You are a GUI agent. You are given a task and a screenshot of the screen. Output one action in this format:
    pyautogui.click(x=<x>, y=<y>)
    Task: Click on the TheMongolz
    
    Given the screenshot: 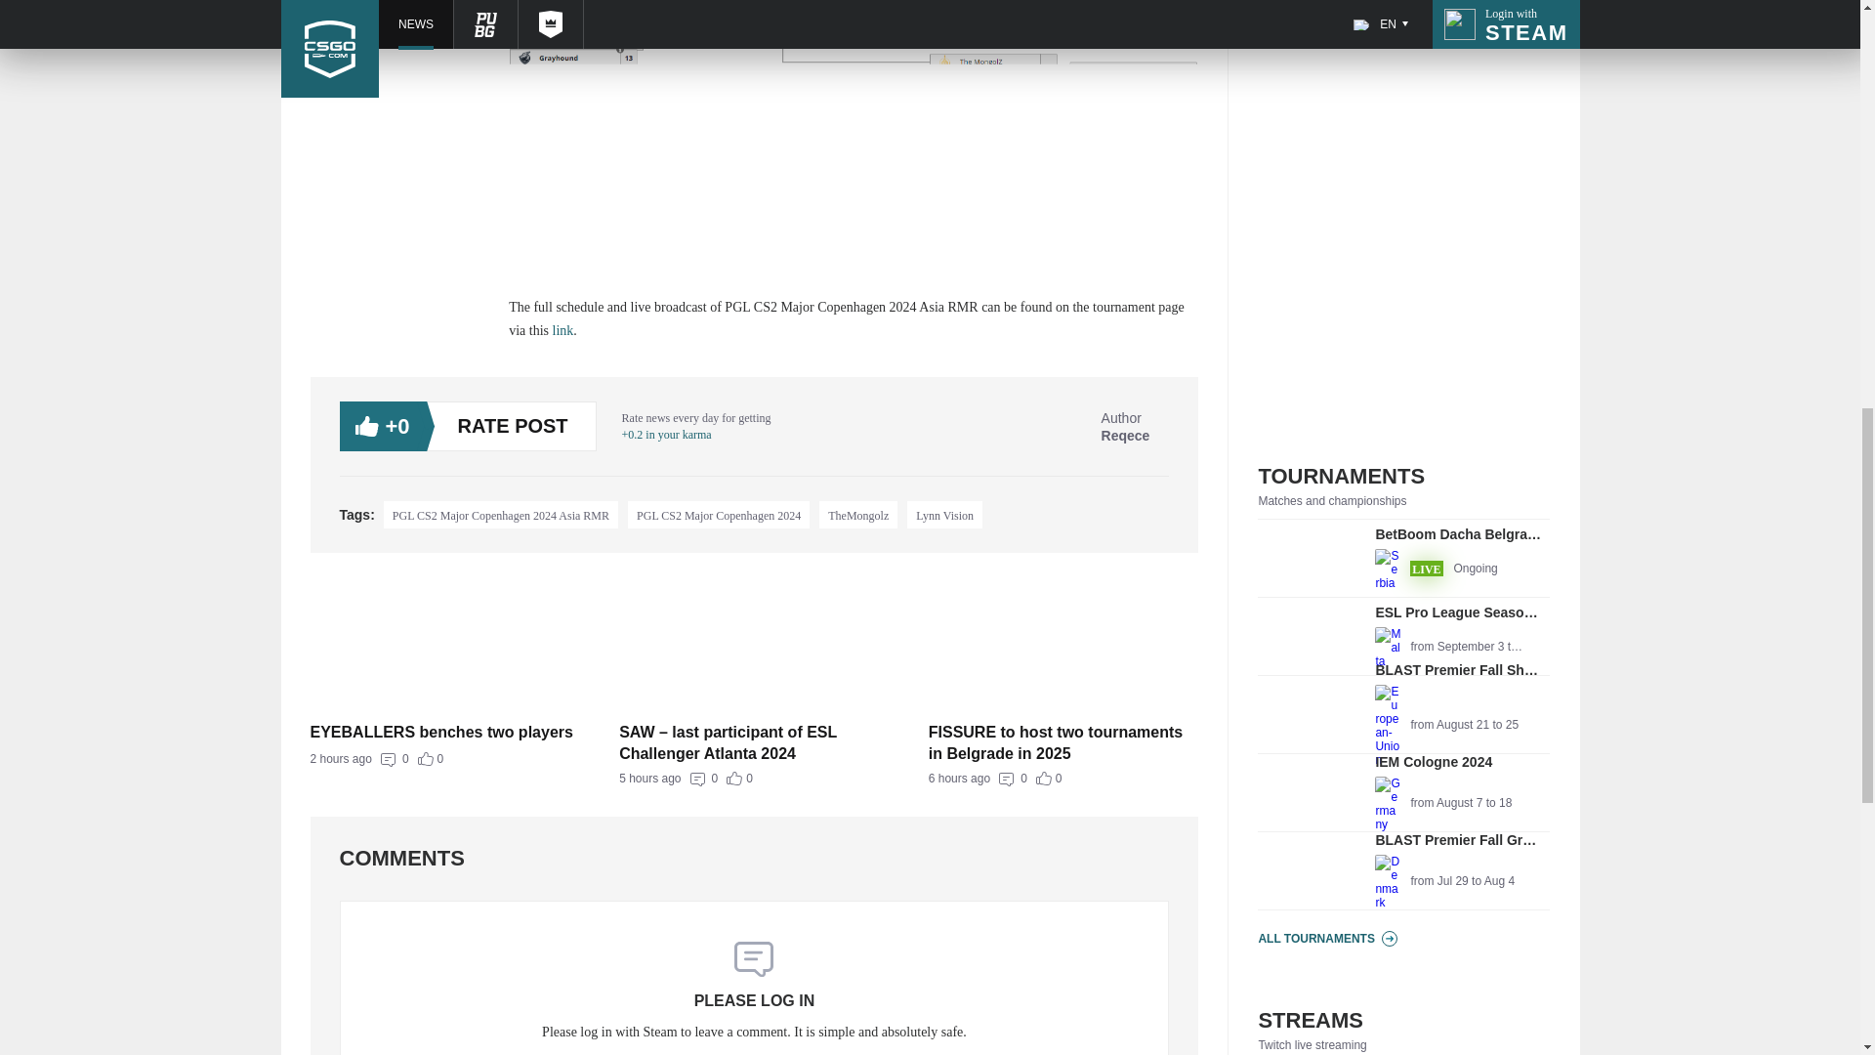 What is the action you would take?
    pyautogui.click(x=1404, y=715)
    